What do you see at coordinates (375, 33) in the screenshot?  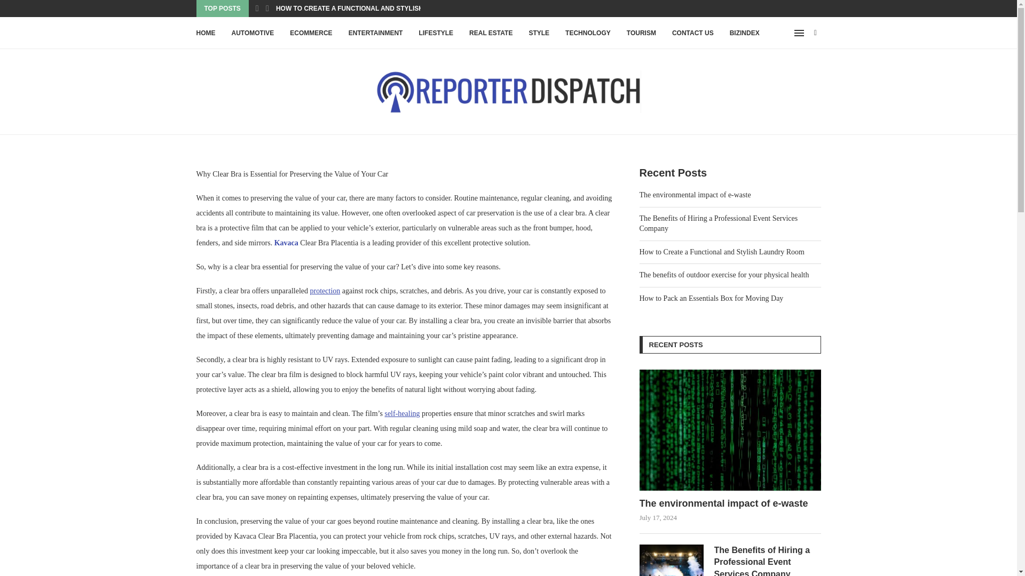 I see `ENTERTAINMENT` at bounding box center [375, 33].